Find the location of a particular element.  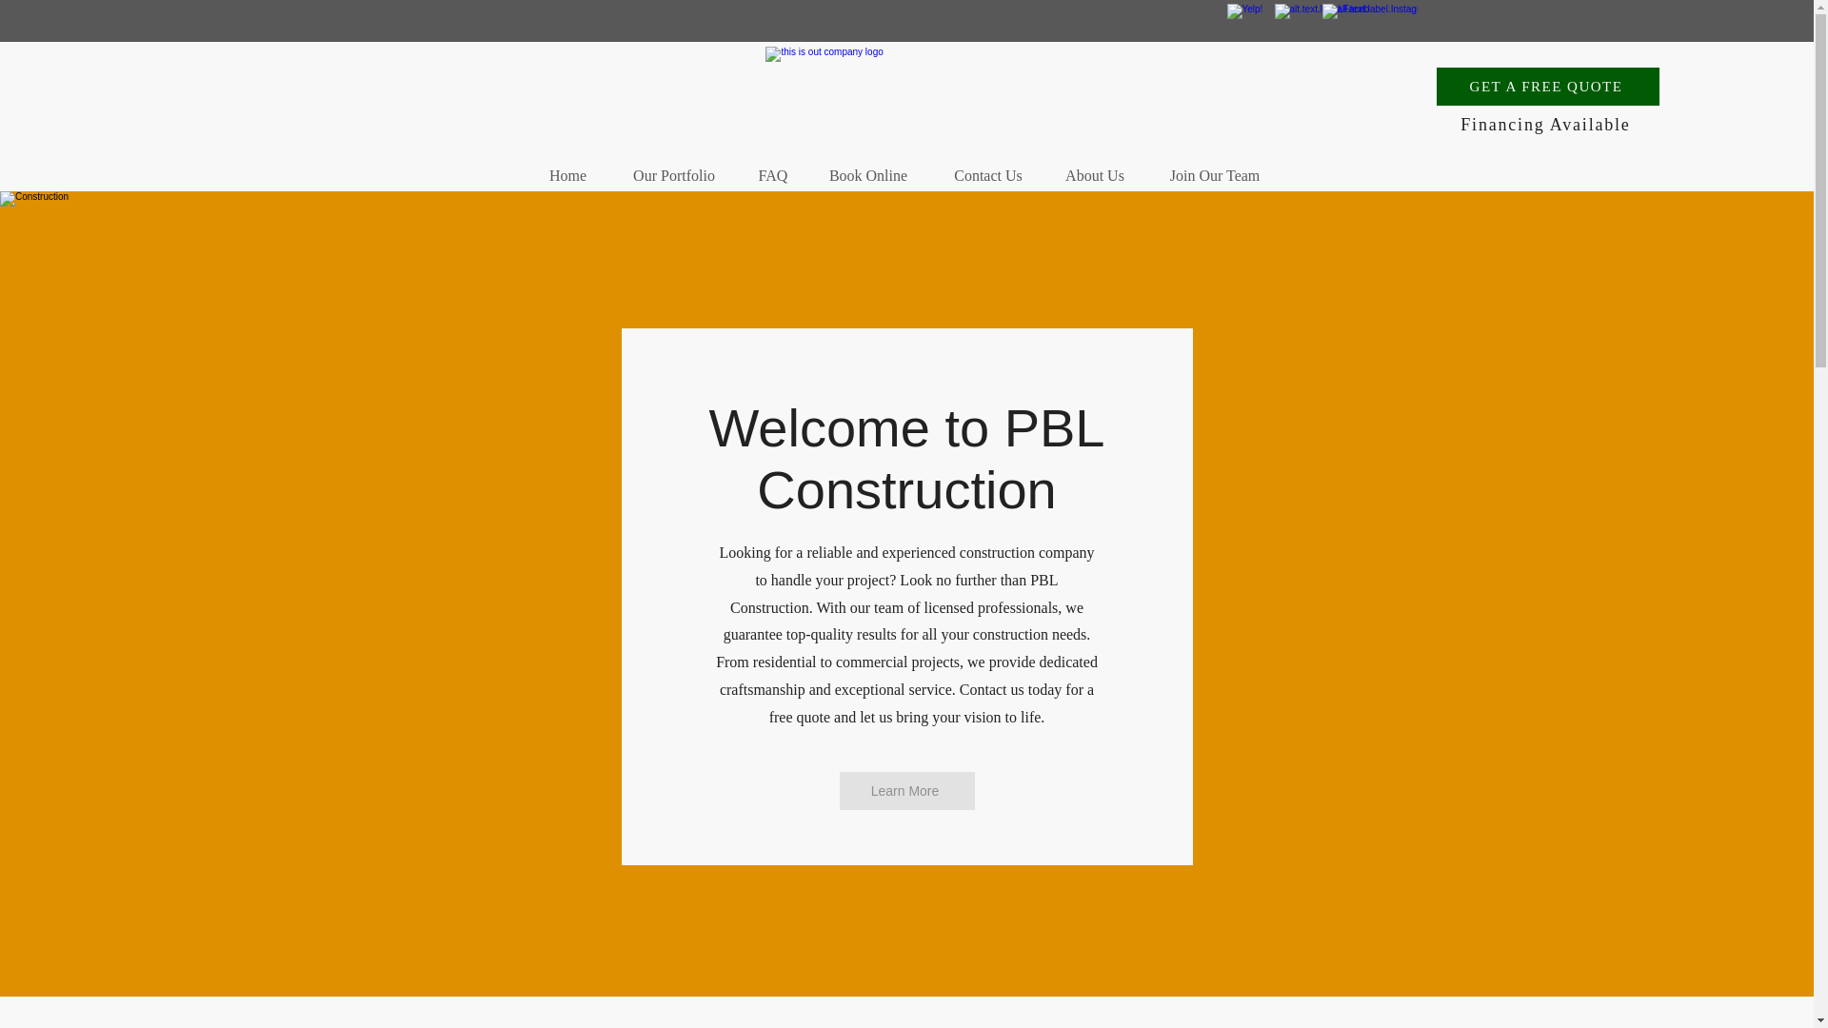

Financing Available is located at coordinates (1548, 125).